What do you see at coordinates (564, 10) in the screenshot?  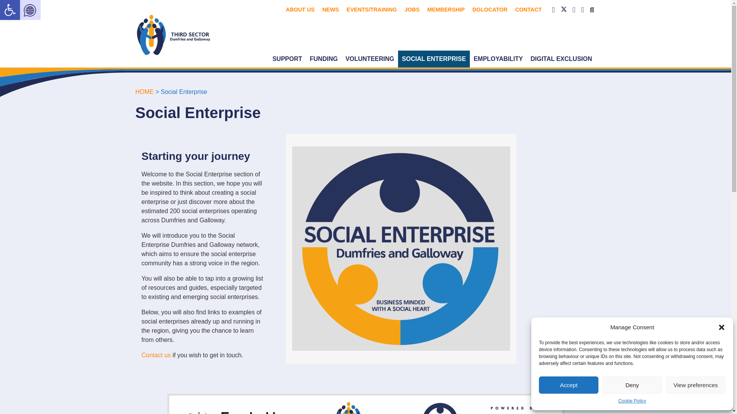 I see `Accessibility Tools` at bounding box center [564, 10].